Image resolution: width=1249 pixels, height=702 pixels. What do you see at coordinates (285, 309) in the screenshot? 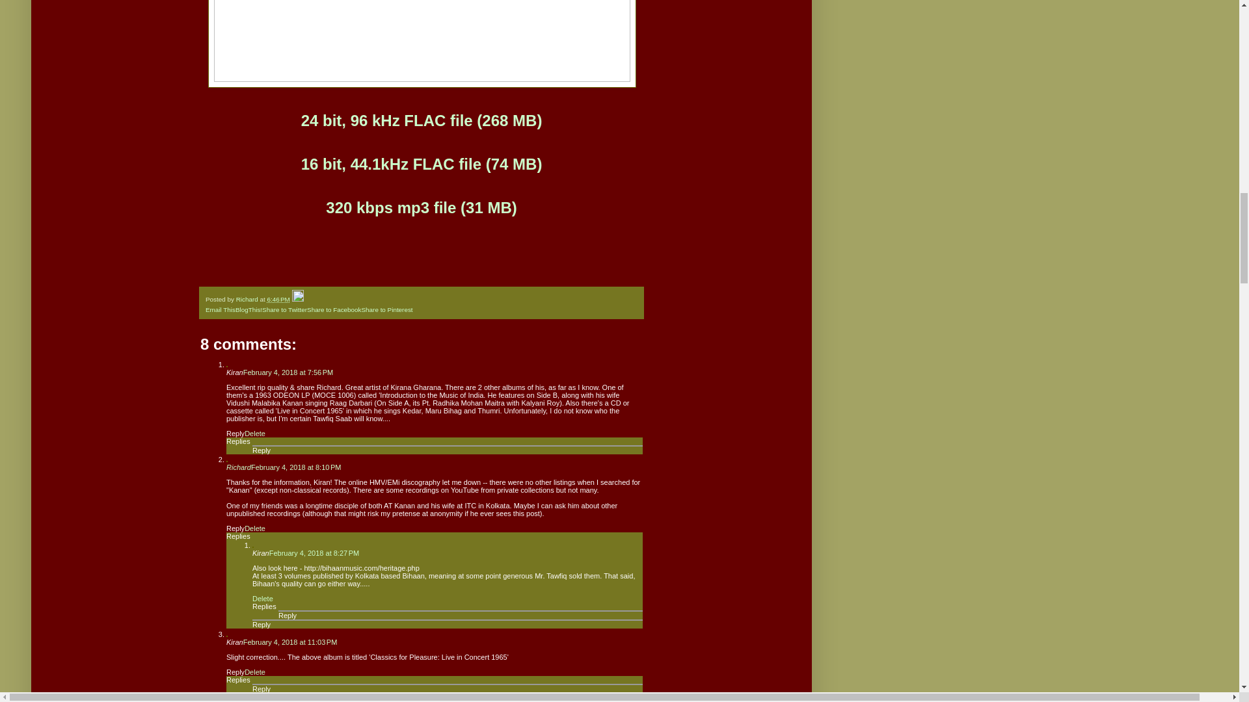
I see `Share to Twitter` at bounding box center [285, 309].